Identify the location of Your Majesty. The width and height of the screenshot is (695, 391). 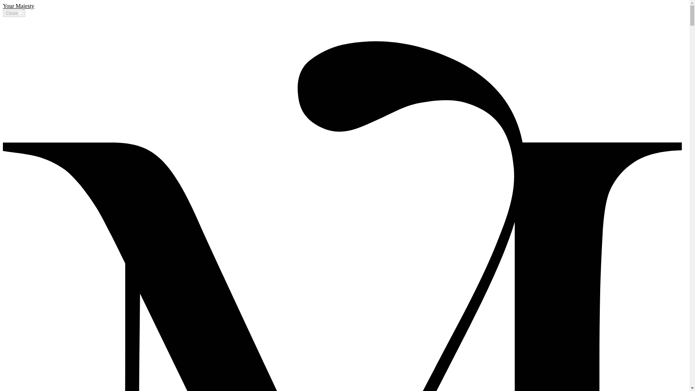
(18, 6).